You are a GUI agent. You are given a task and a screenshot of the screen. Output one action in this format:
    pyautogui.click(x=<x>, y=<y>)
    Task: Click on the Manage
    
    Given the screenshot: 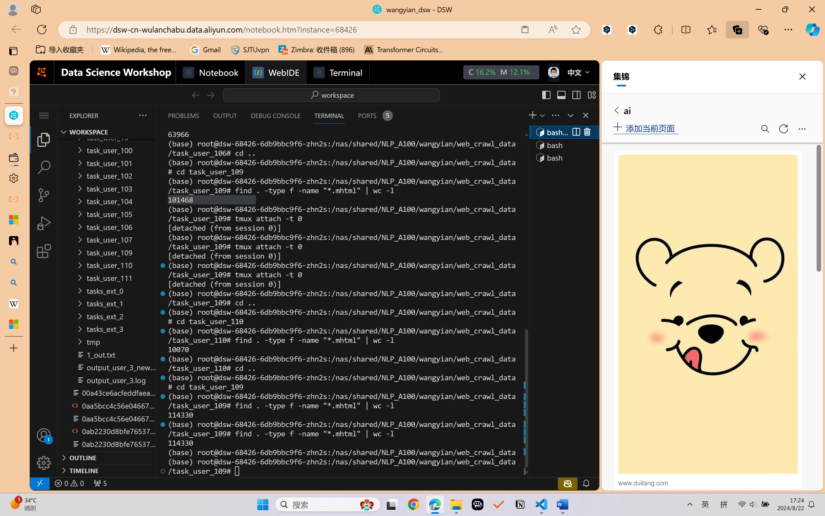 What is the action you would take?
    pyautogui.click(x=44, y=463)
    